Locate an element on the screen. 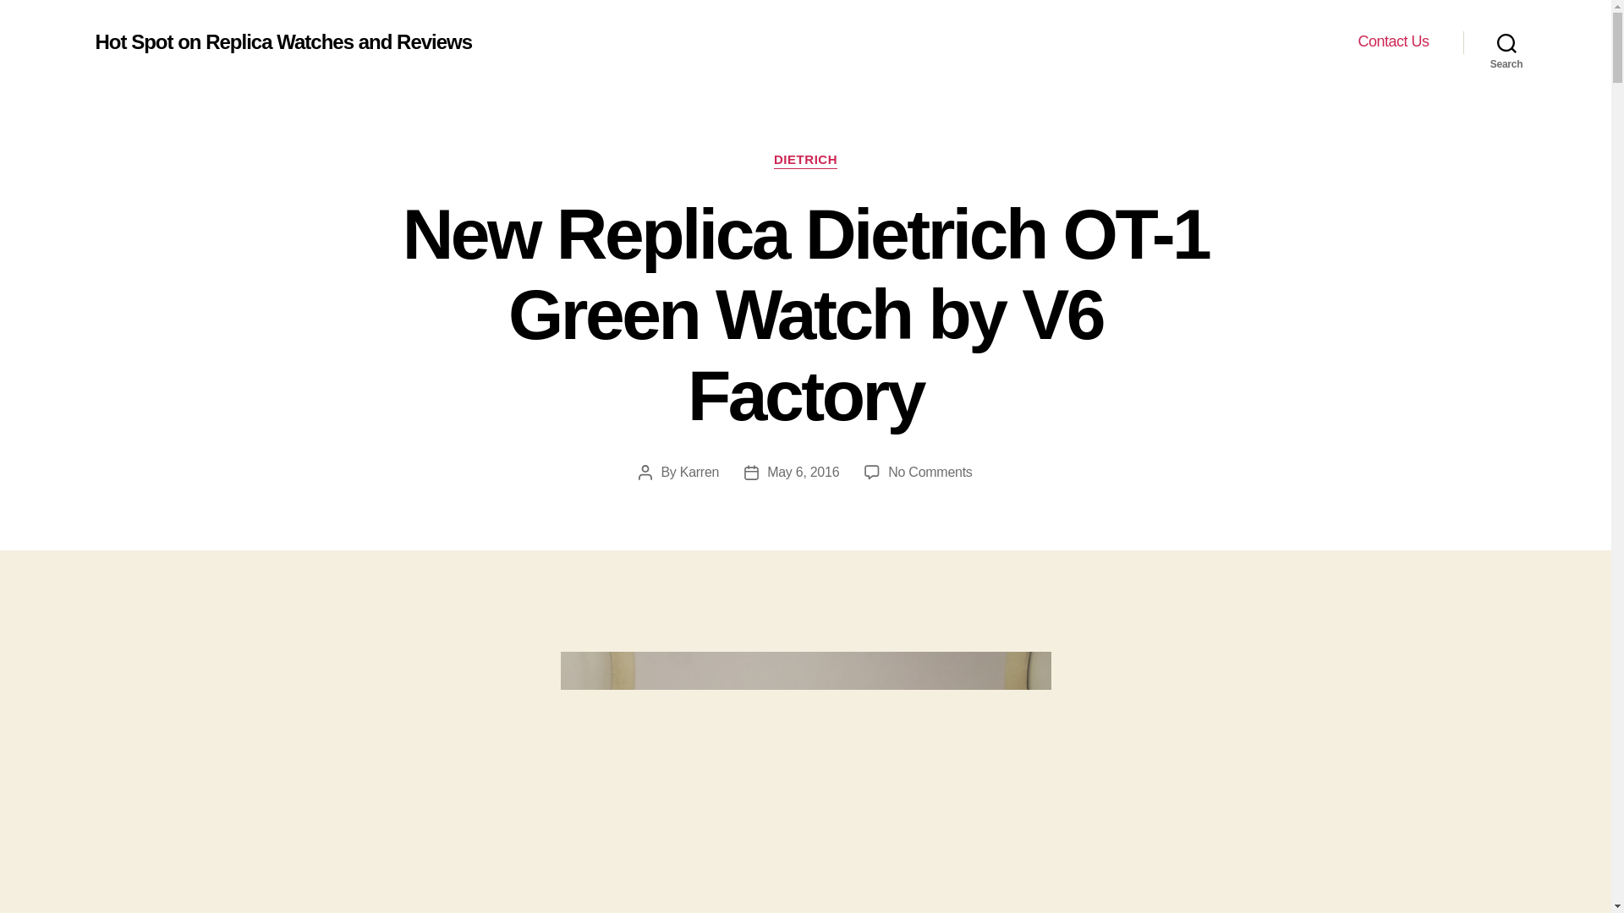  May 6, 2016 is located at coordinates (803, 472).